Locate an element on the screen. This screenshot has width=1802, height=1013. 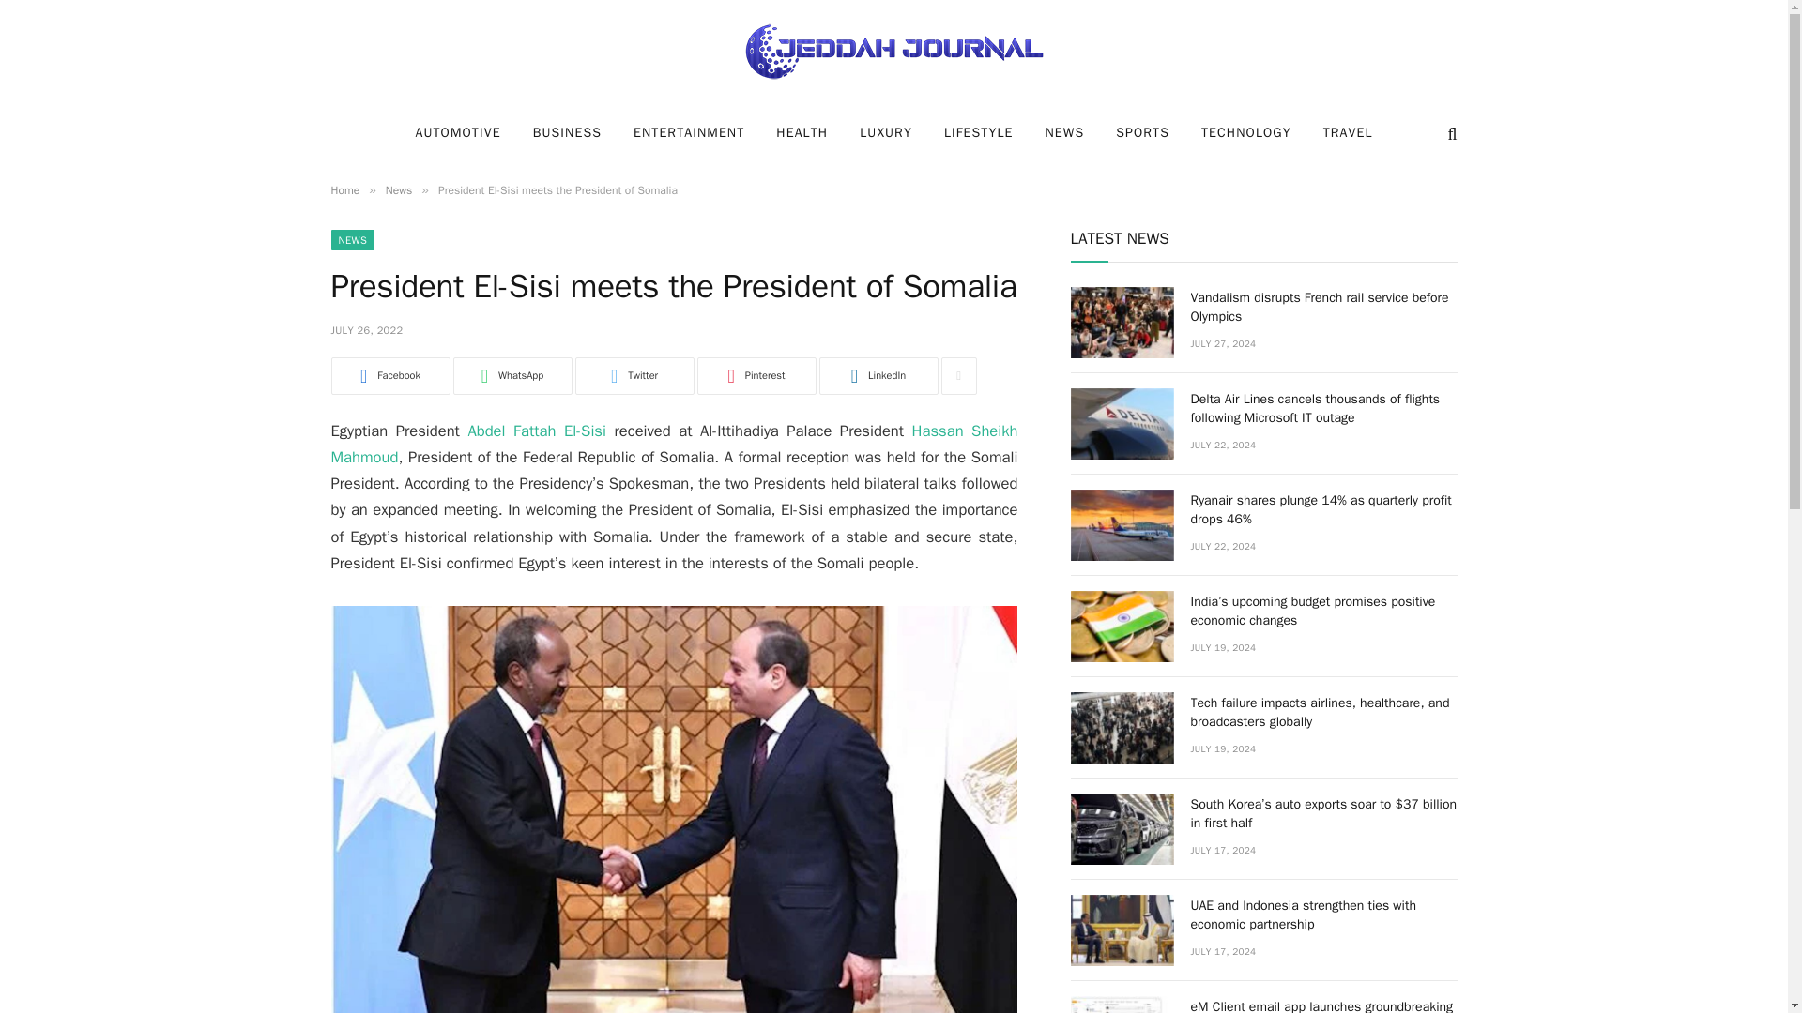
LIFESTYLE is located at coordinates (978, 133).